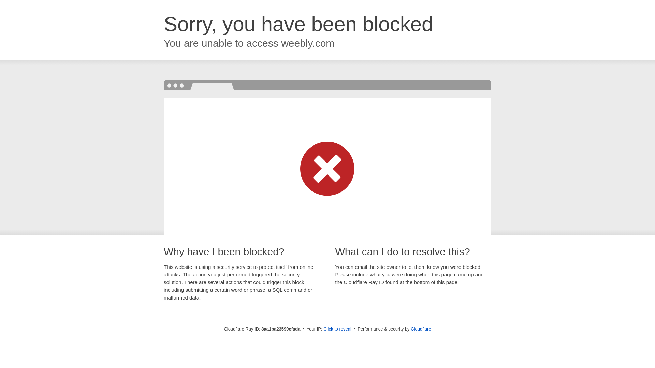 The width and height of the screenshot is (655, 368). Describe the element at coordinates (337, 329) in the screenshot. I see `Click to reveal` at that location.